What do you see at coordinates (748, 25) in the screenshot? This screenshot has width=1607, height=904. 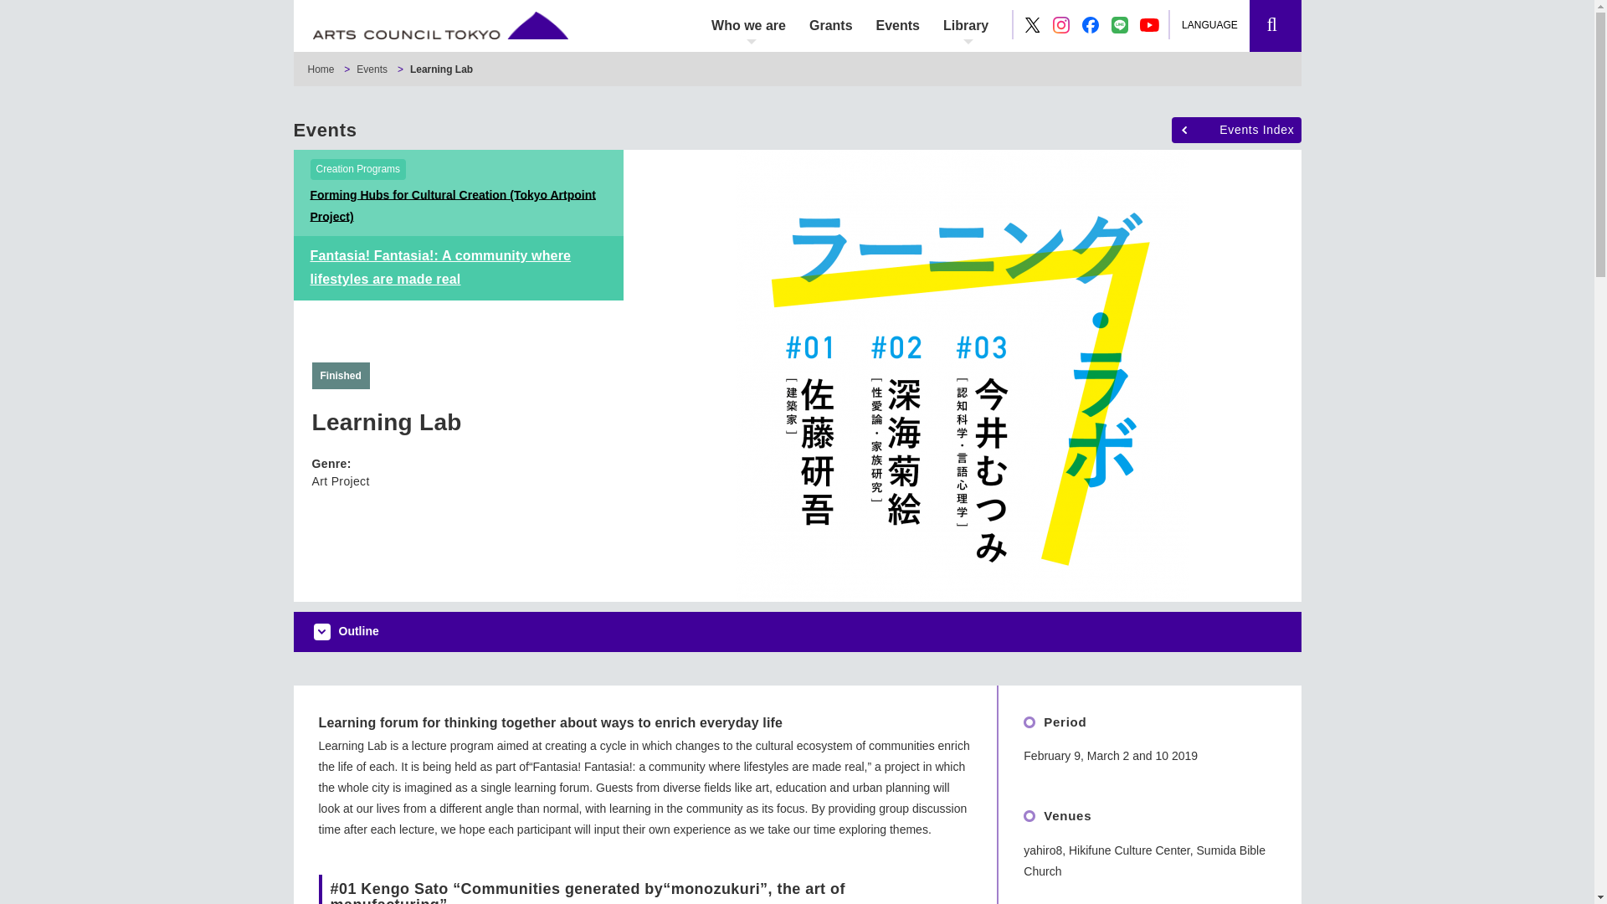 I see `Who we are` at bounding box center [748, 25].